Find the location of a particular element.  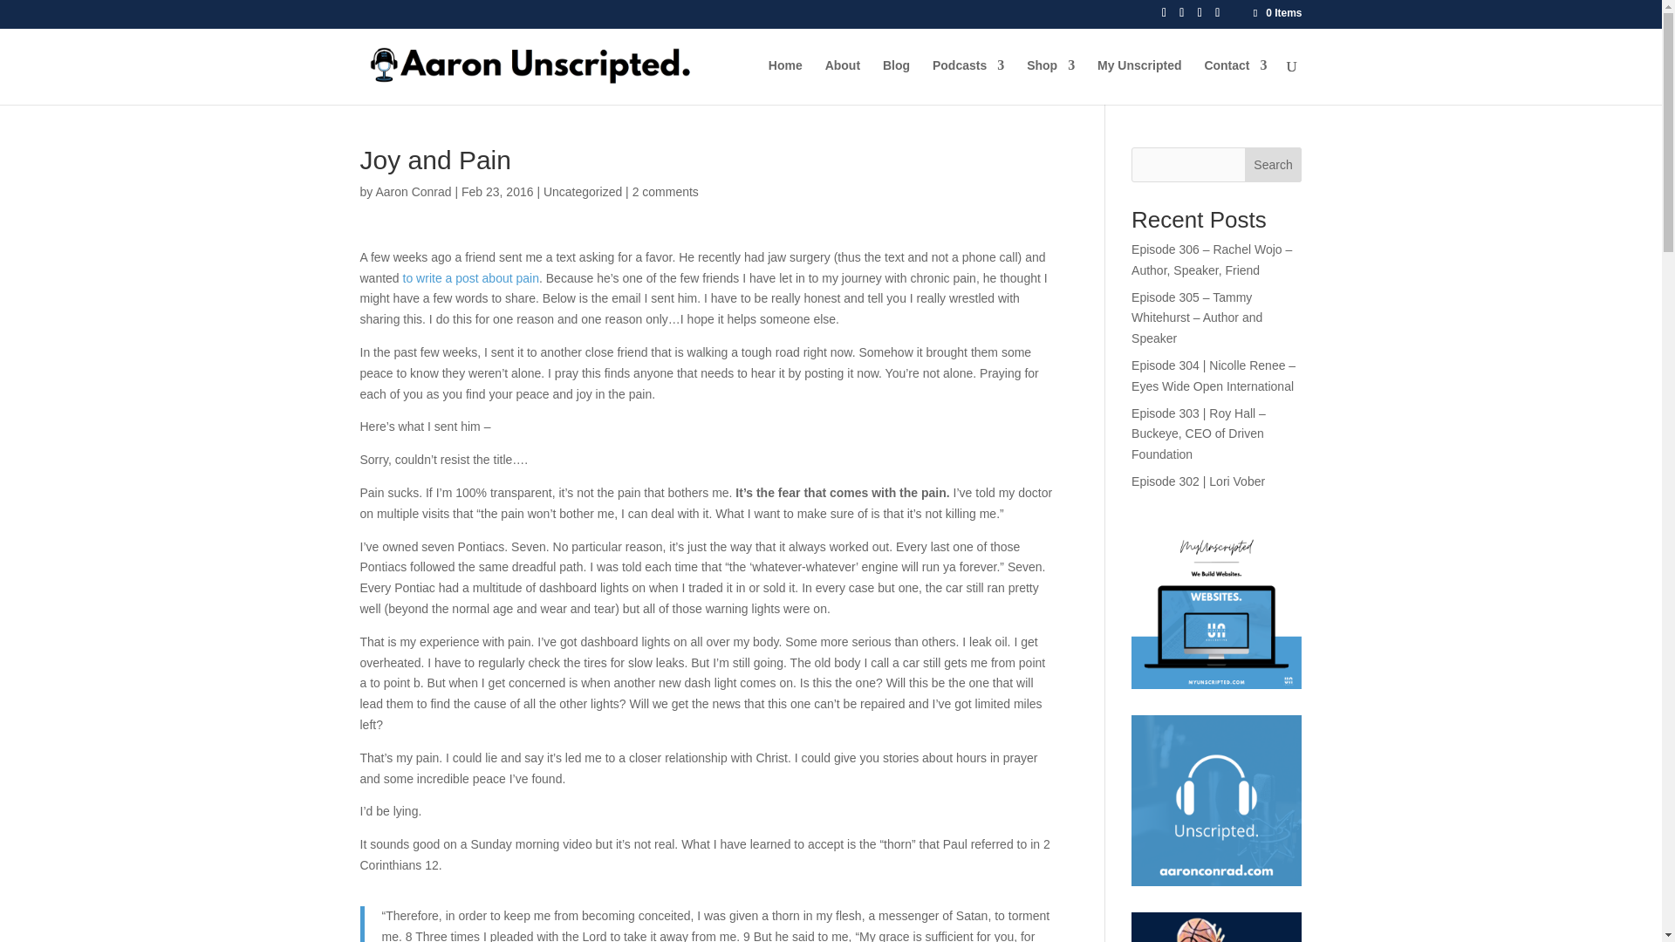

Podcasts is located at coordinates (968, 82).